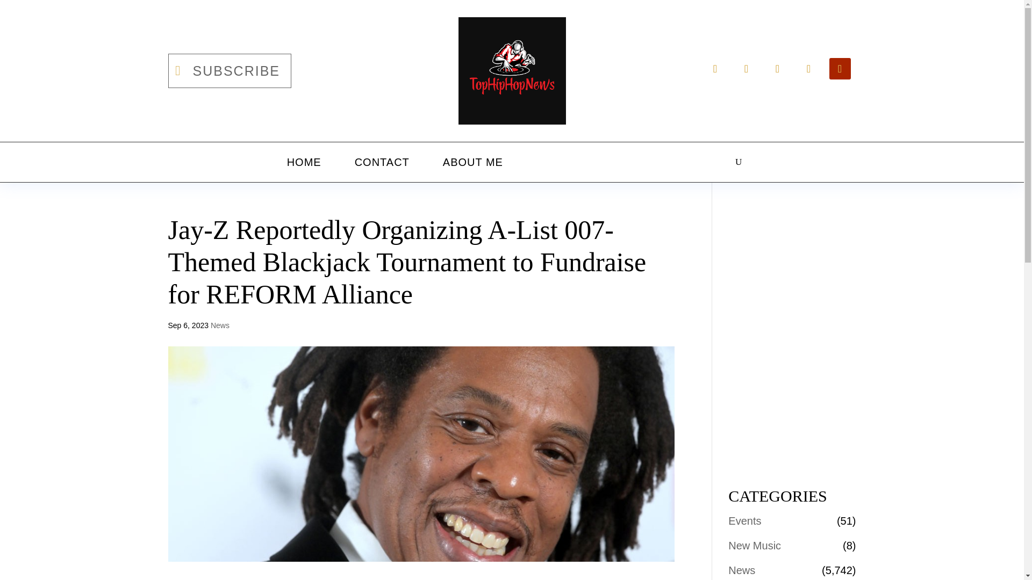  I want to click on Follow on Instagram, so click(777, 69).